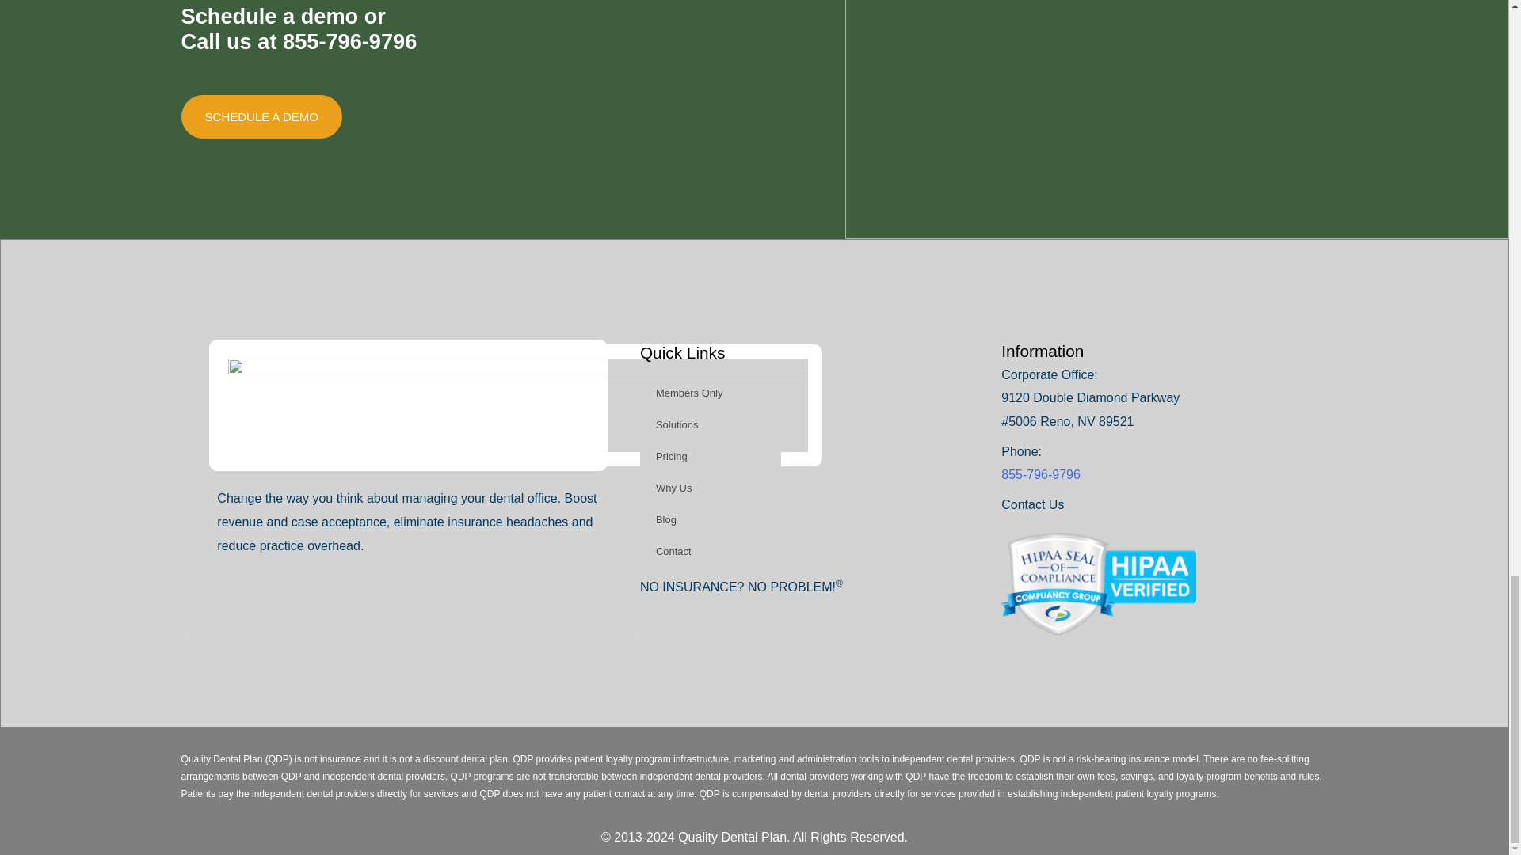  What do you see at coordinates (261, 116) in the screenshot?
I see `SCHEDULE A DEMO` at bounding box center [261, 116].